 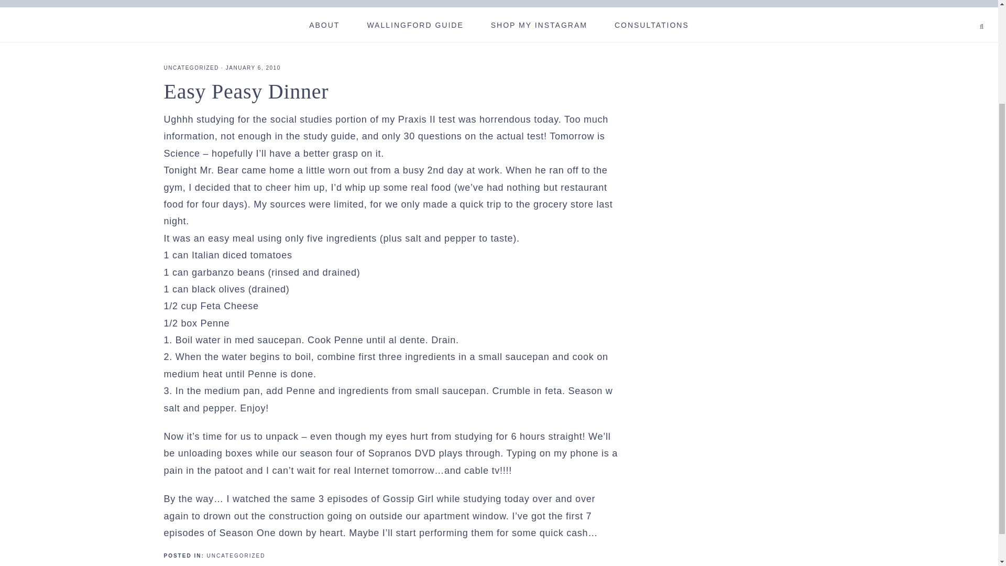 I want to click on MOTHERHOOD, so click(x=305, y=24).